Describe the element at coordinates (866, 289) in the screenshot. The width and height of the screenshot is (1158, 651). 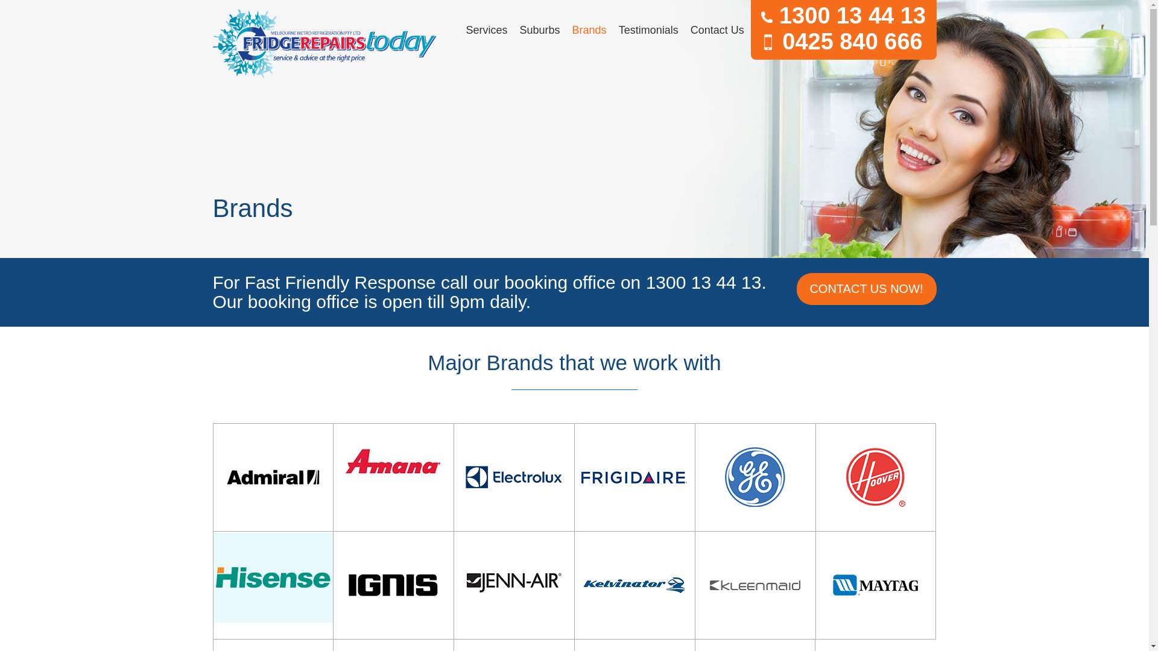
I see `CONTACT US NOW!` at that location.